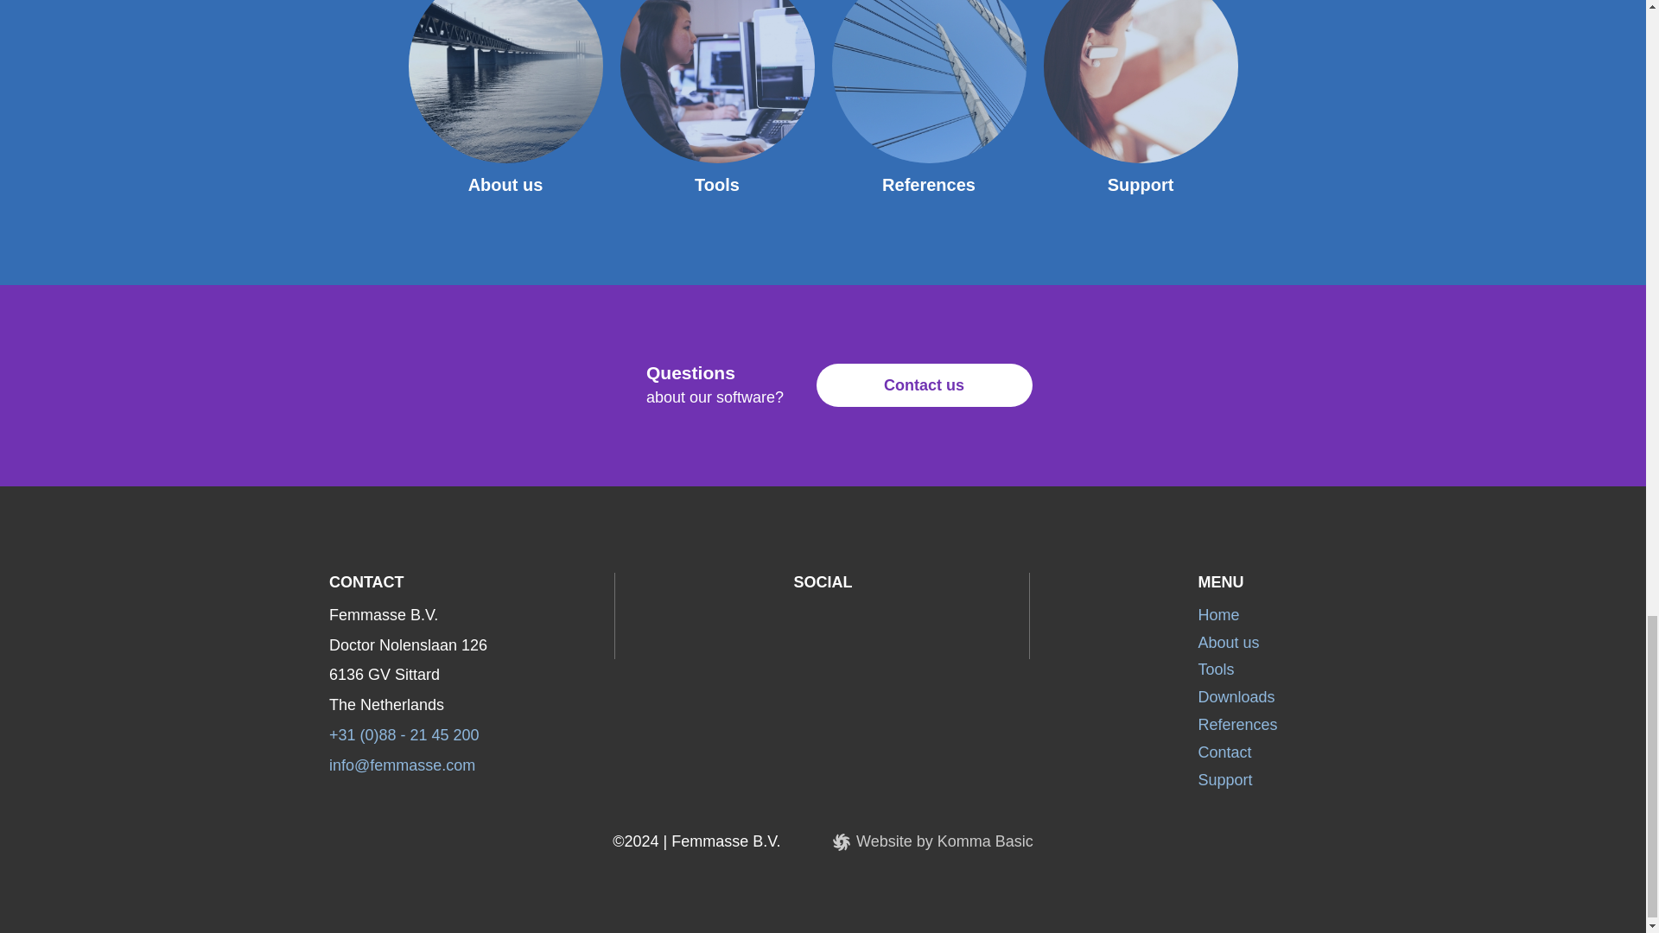  I want to click on Downloads, so click(1236, 696).